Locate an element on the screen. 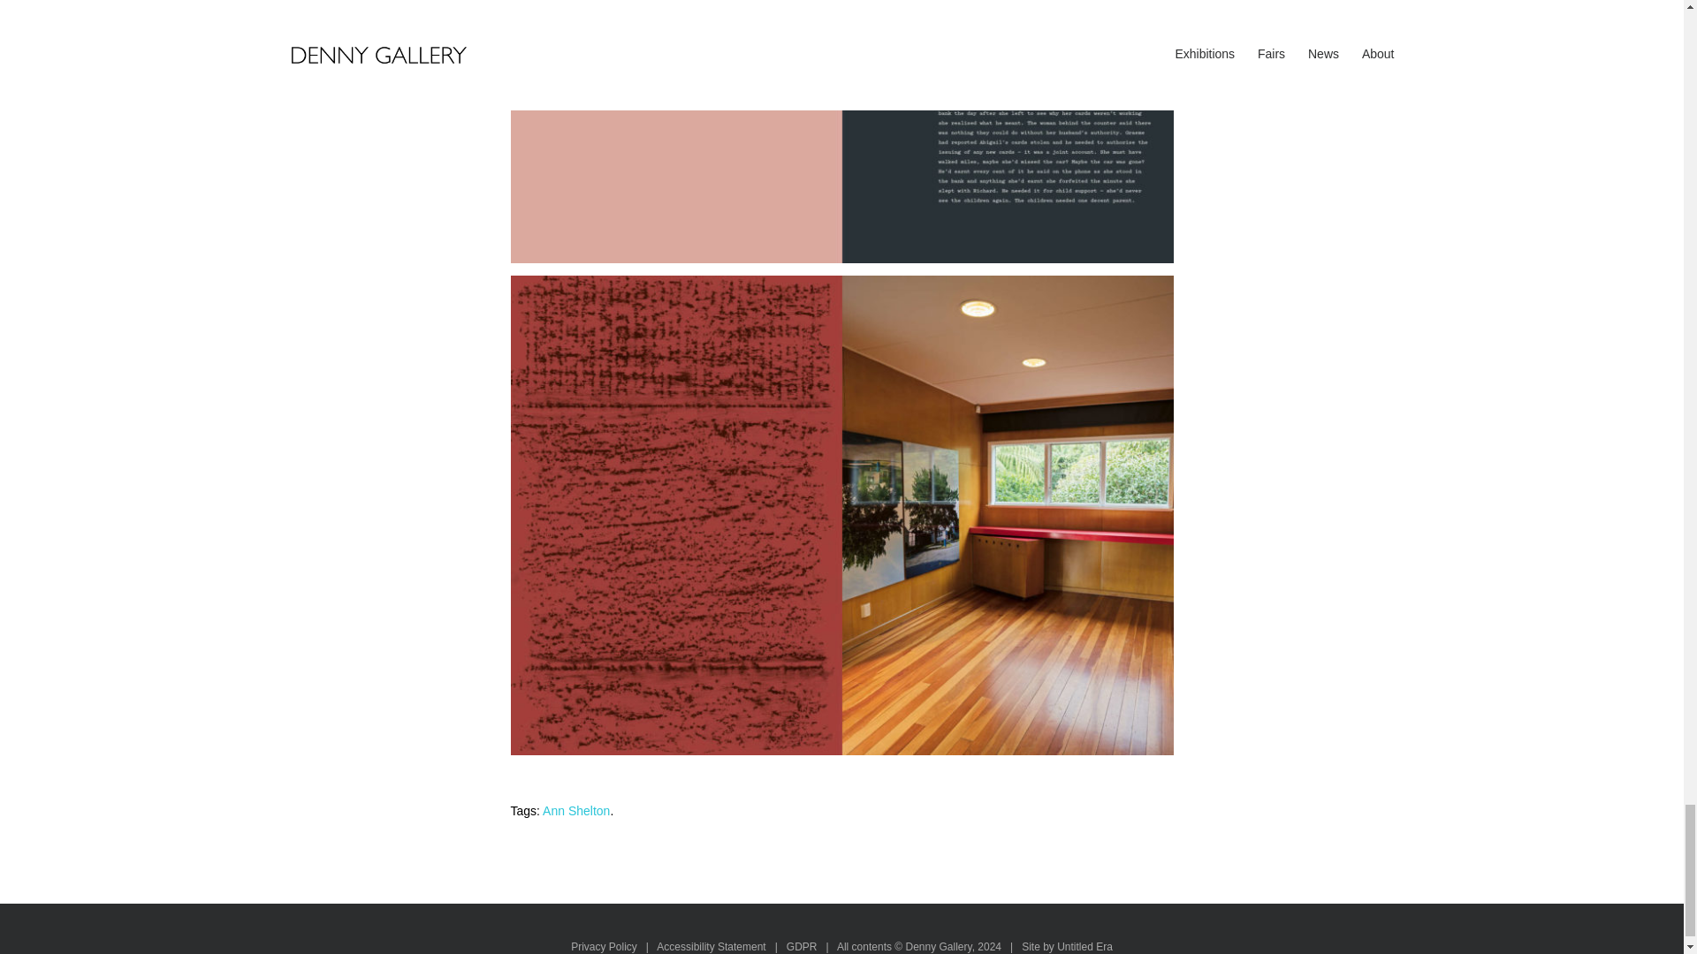 The image size is (1697, 954). Ann Shelton is located at coordinates (576, 811).